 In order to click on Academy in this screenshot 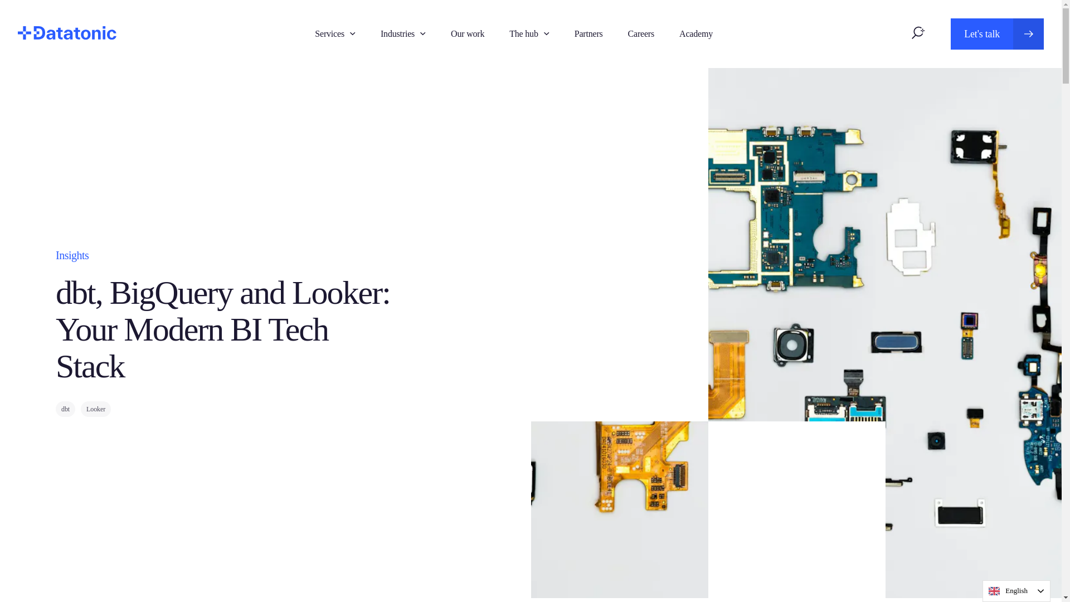, I will do `click(695, 33)`.